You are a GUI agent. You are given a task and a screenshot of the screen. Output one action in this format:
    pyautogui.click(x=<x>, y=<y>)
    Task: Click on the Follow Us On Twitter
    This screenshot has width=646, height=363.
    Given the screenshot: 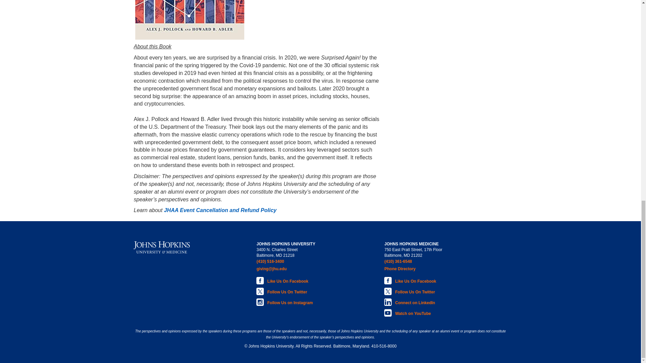 What is the action you would take?
    pyautogui.click(x=286, y=290)
    